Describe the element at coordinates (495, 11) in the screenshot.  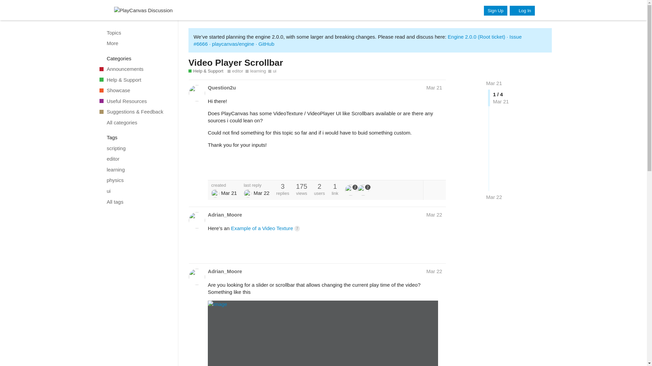
I see `Sign Up` at that location.